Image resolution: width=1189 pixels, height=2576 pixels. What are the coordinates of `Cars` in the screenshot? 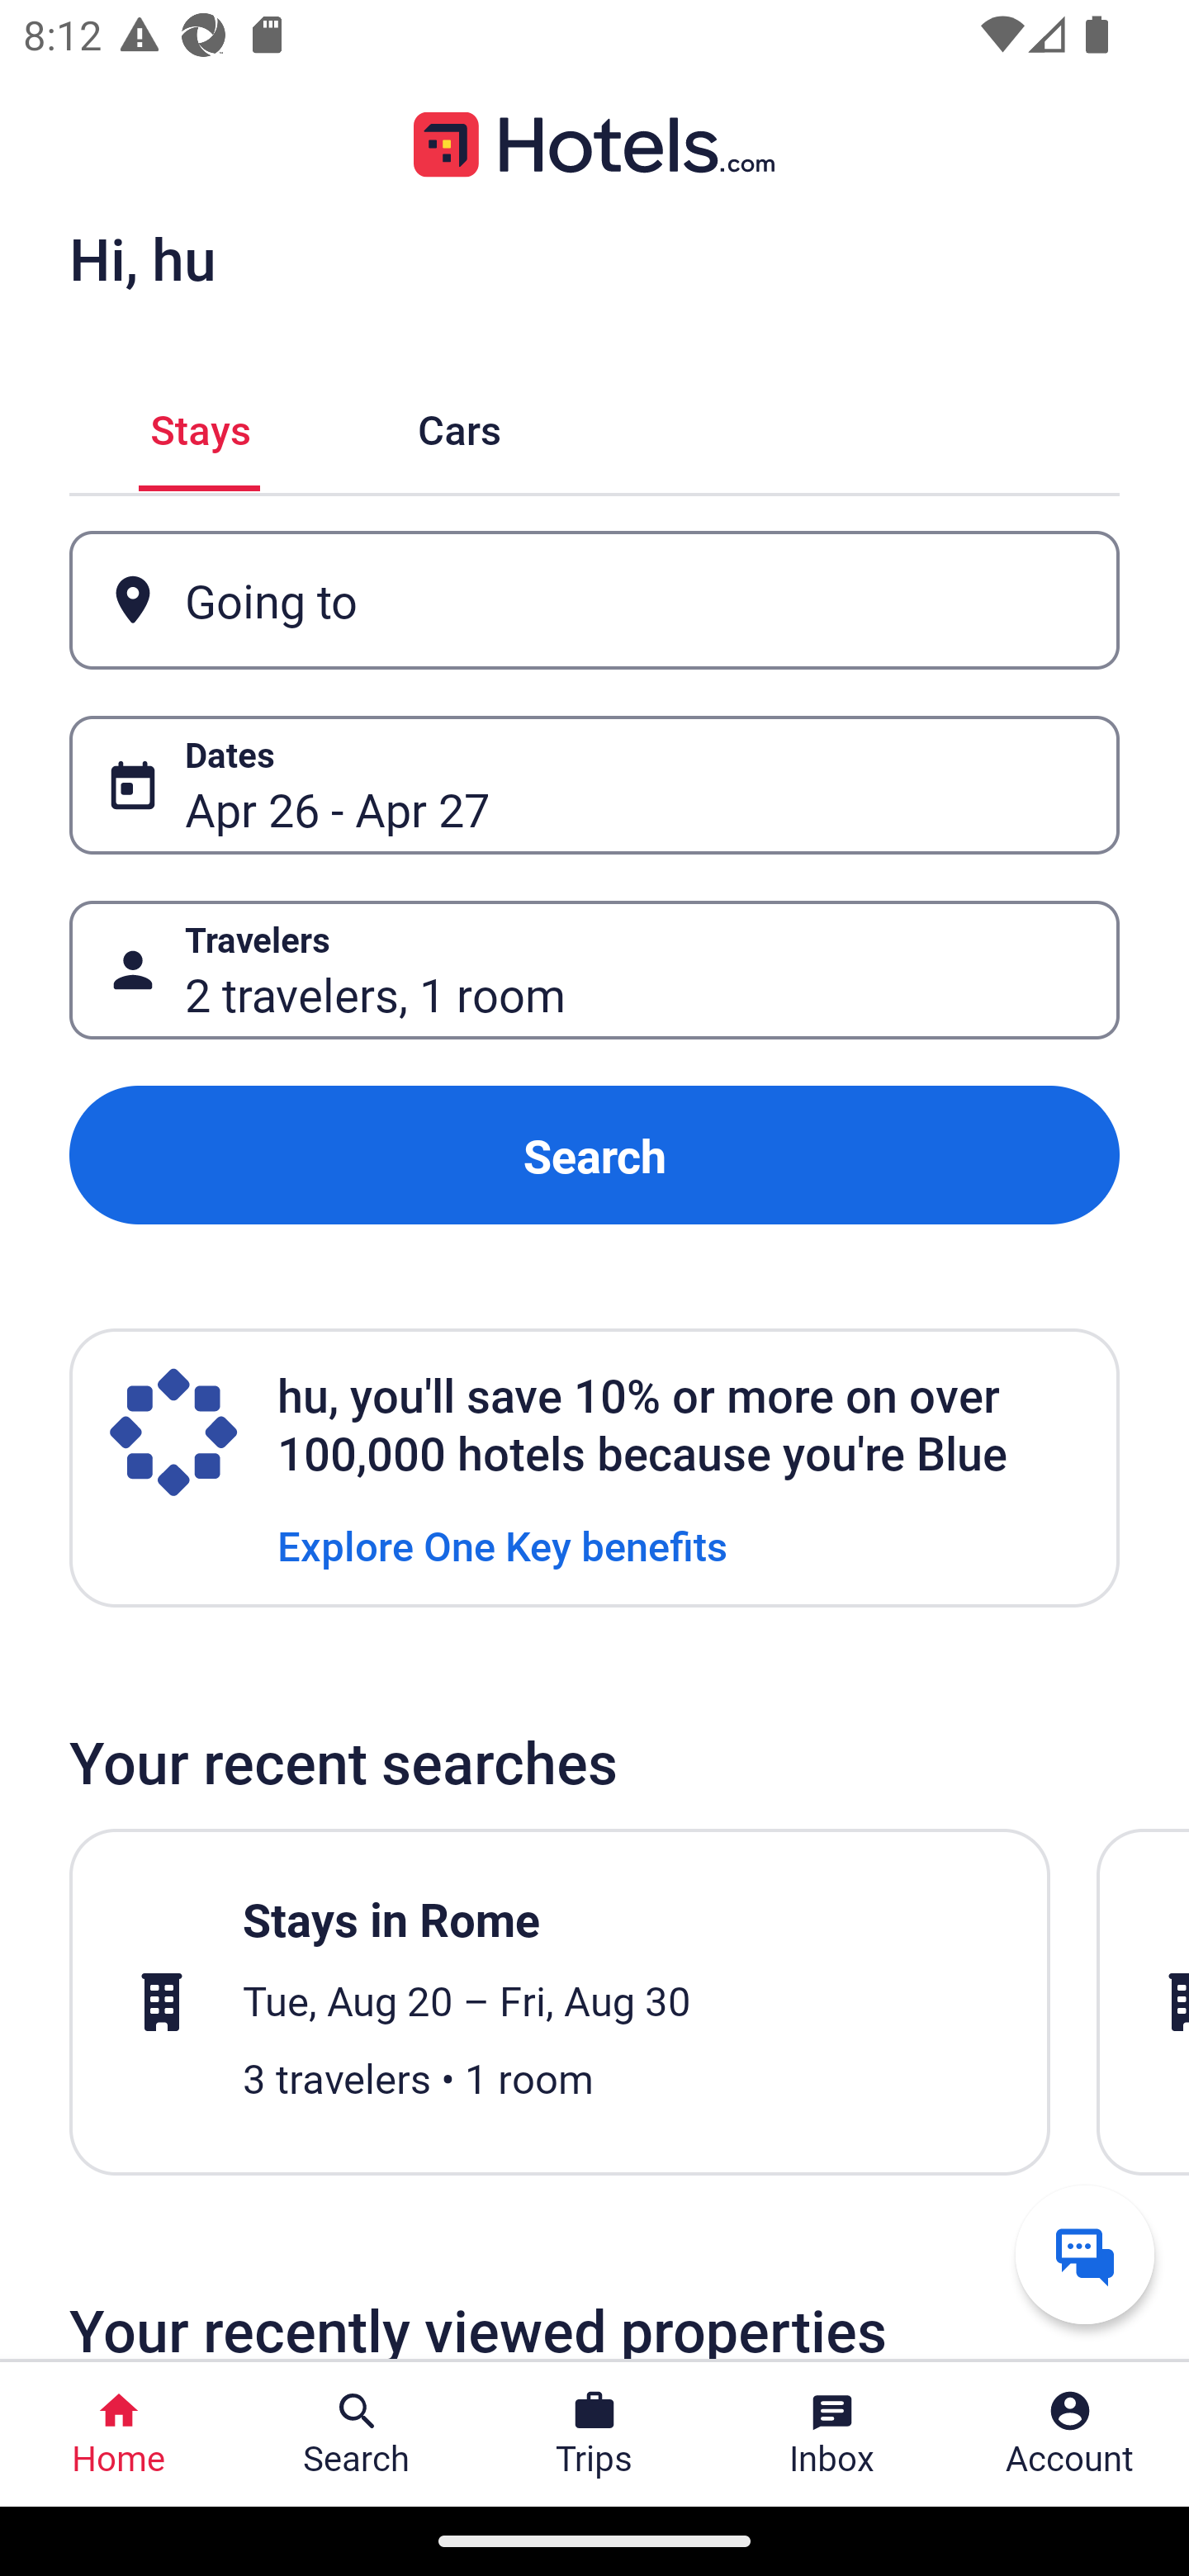 It's located at (459, 426).